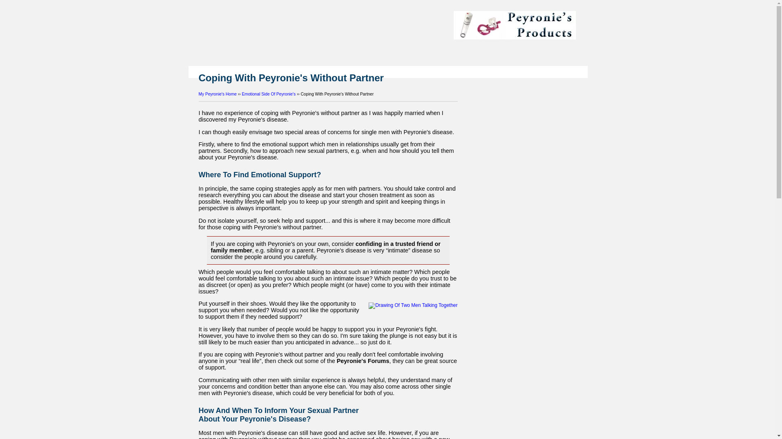  What do you see at coordinates (519, 26) in the screenshot?
I see `What is Peyronie's disease?` at bounding box center [519, 26].